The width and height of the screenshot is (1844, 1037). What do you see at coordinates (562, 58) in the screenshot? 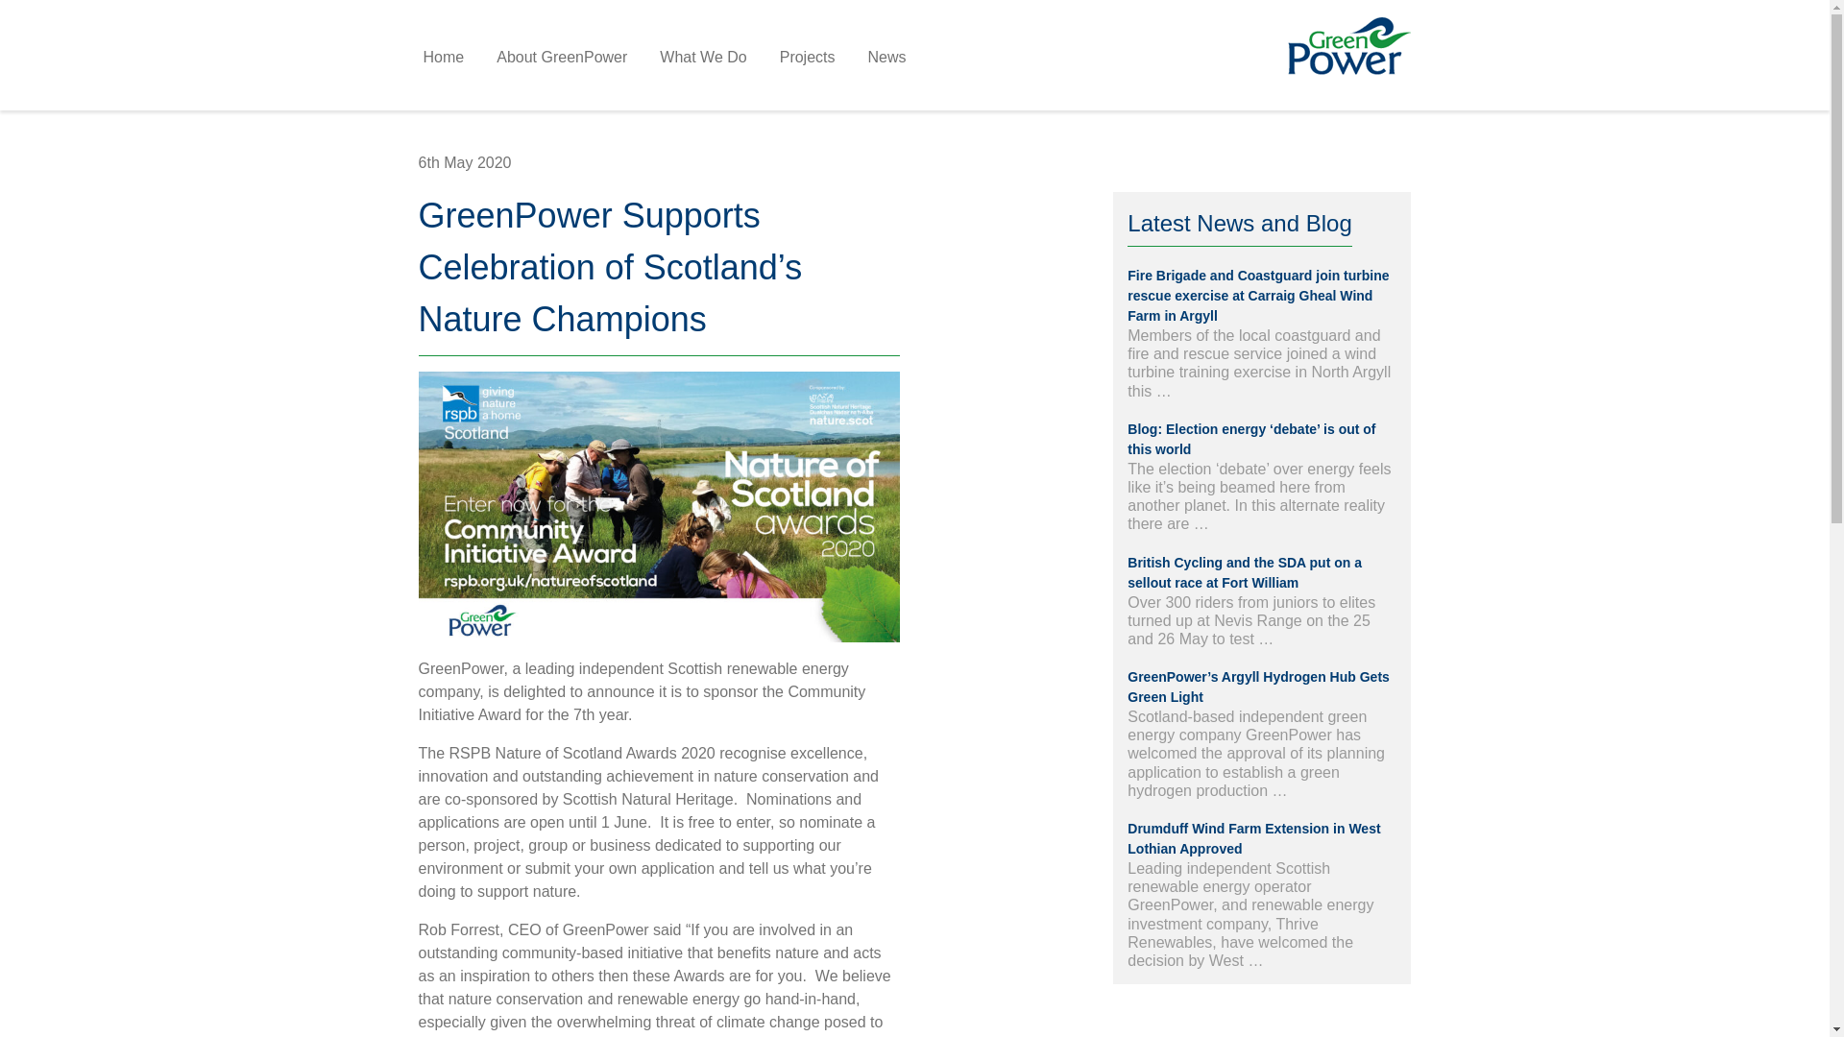
I see `About GreenPower` at bounding box center [562, 58].